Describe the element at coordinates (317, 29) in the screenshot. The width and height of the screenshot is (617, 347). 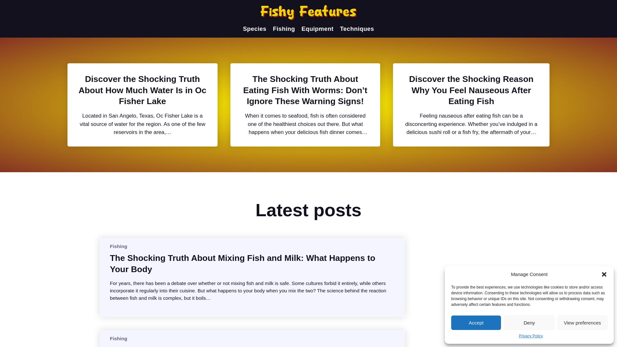
I see `Equipment` at that location.